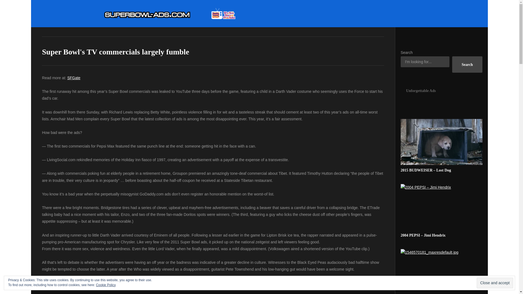  Describe the element at coordinates (441, 90) in the screenshot. I see `Unforgettable Ads` at that location.